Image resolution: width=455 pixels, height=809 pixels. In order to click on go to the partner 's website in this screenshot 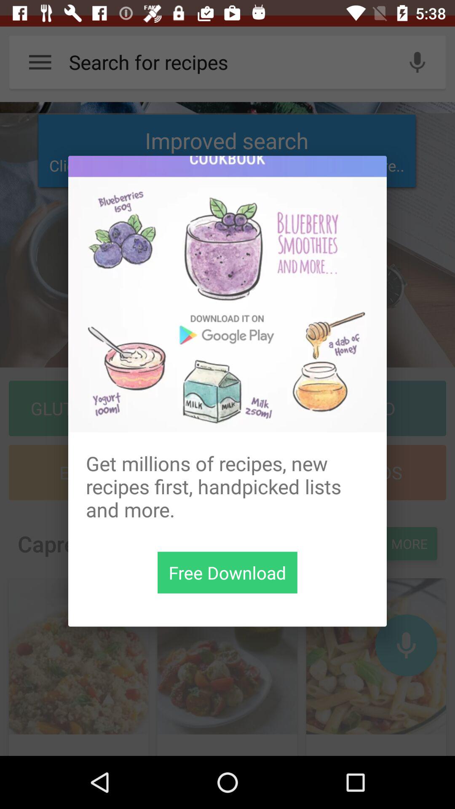, I will do `click(227, 294)`.